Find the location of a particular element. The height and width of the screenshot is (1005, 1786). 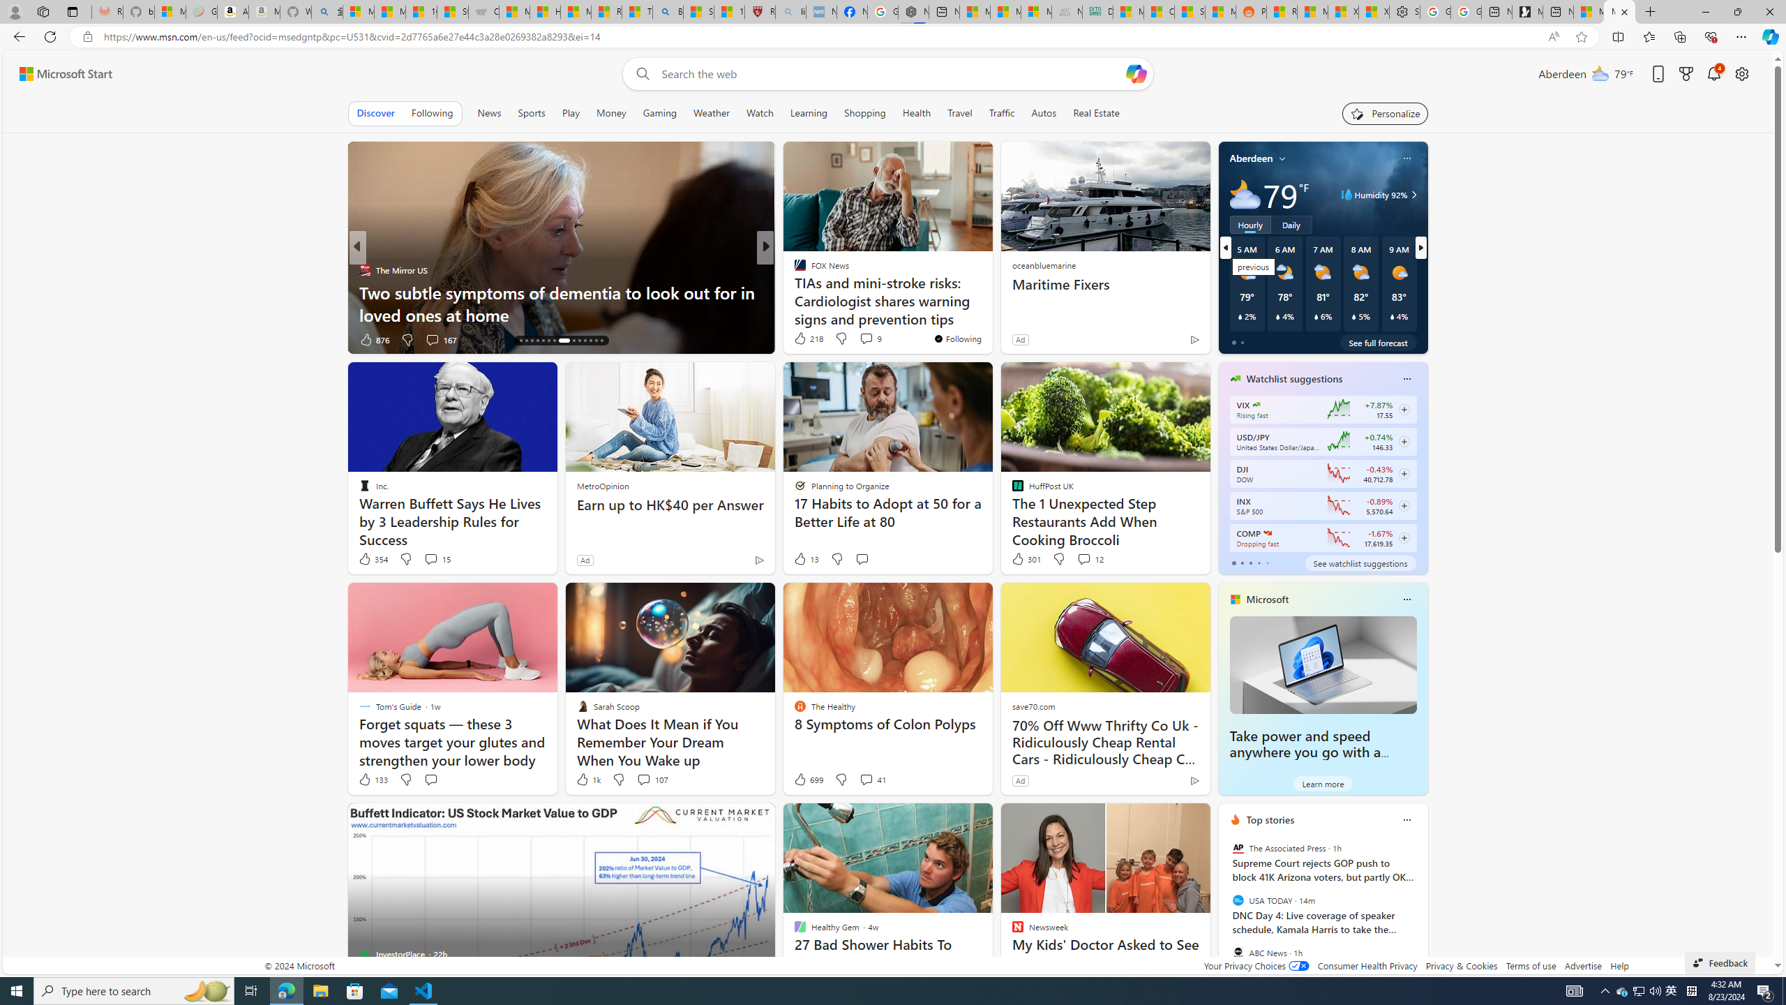

tab-3 is located at coordinates (1258, 563).